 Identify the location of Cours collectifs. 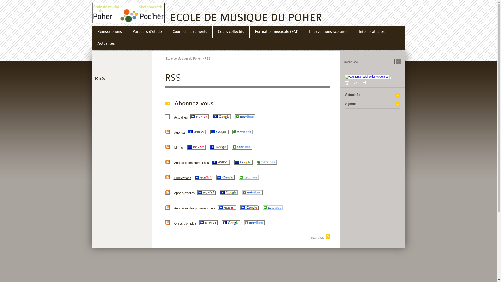
(231, 33).